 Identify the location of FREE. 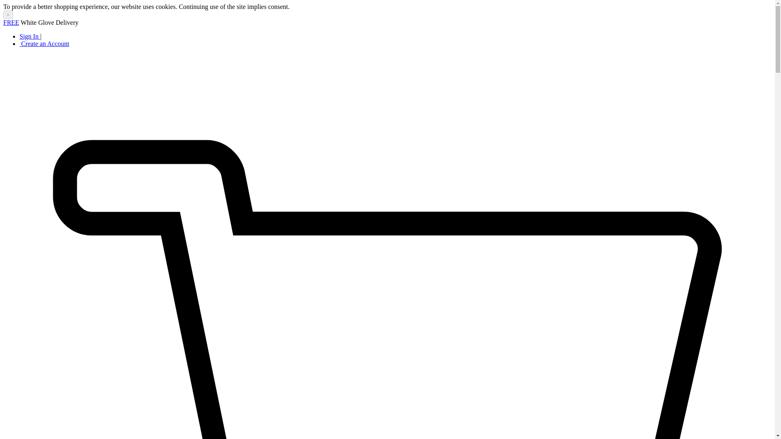
(11, 22).